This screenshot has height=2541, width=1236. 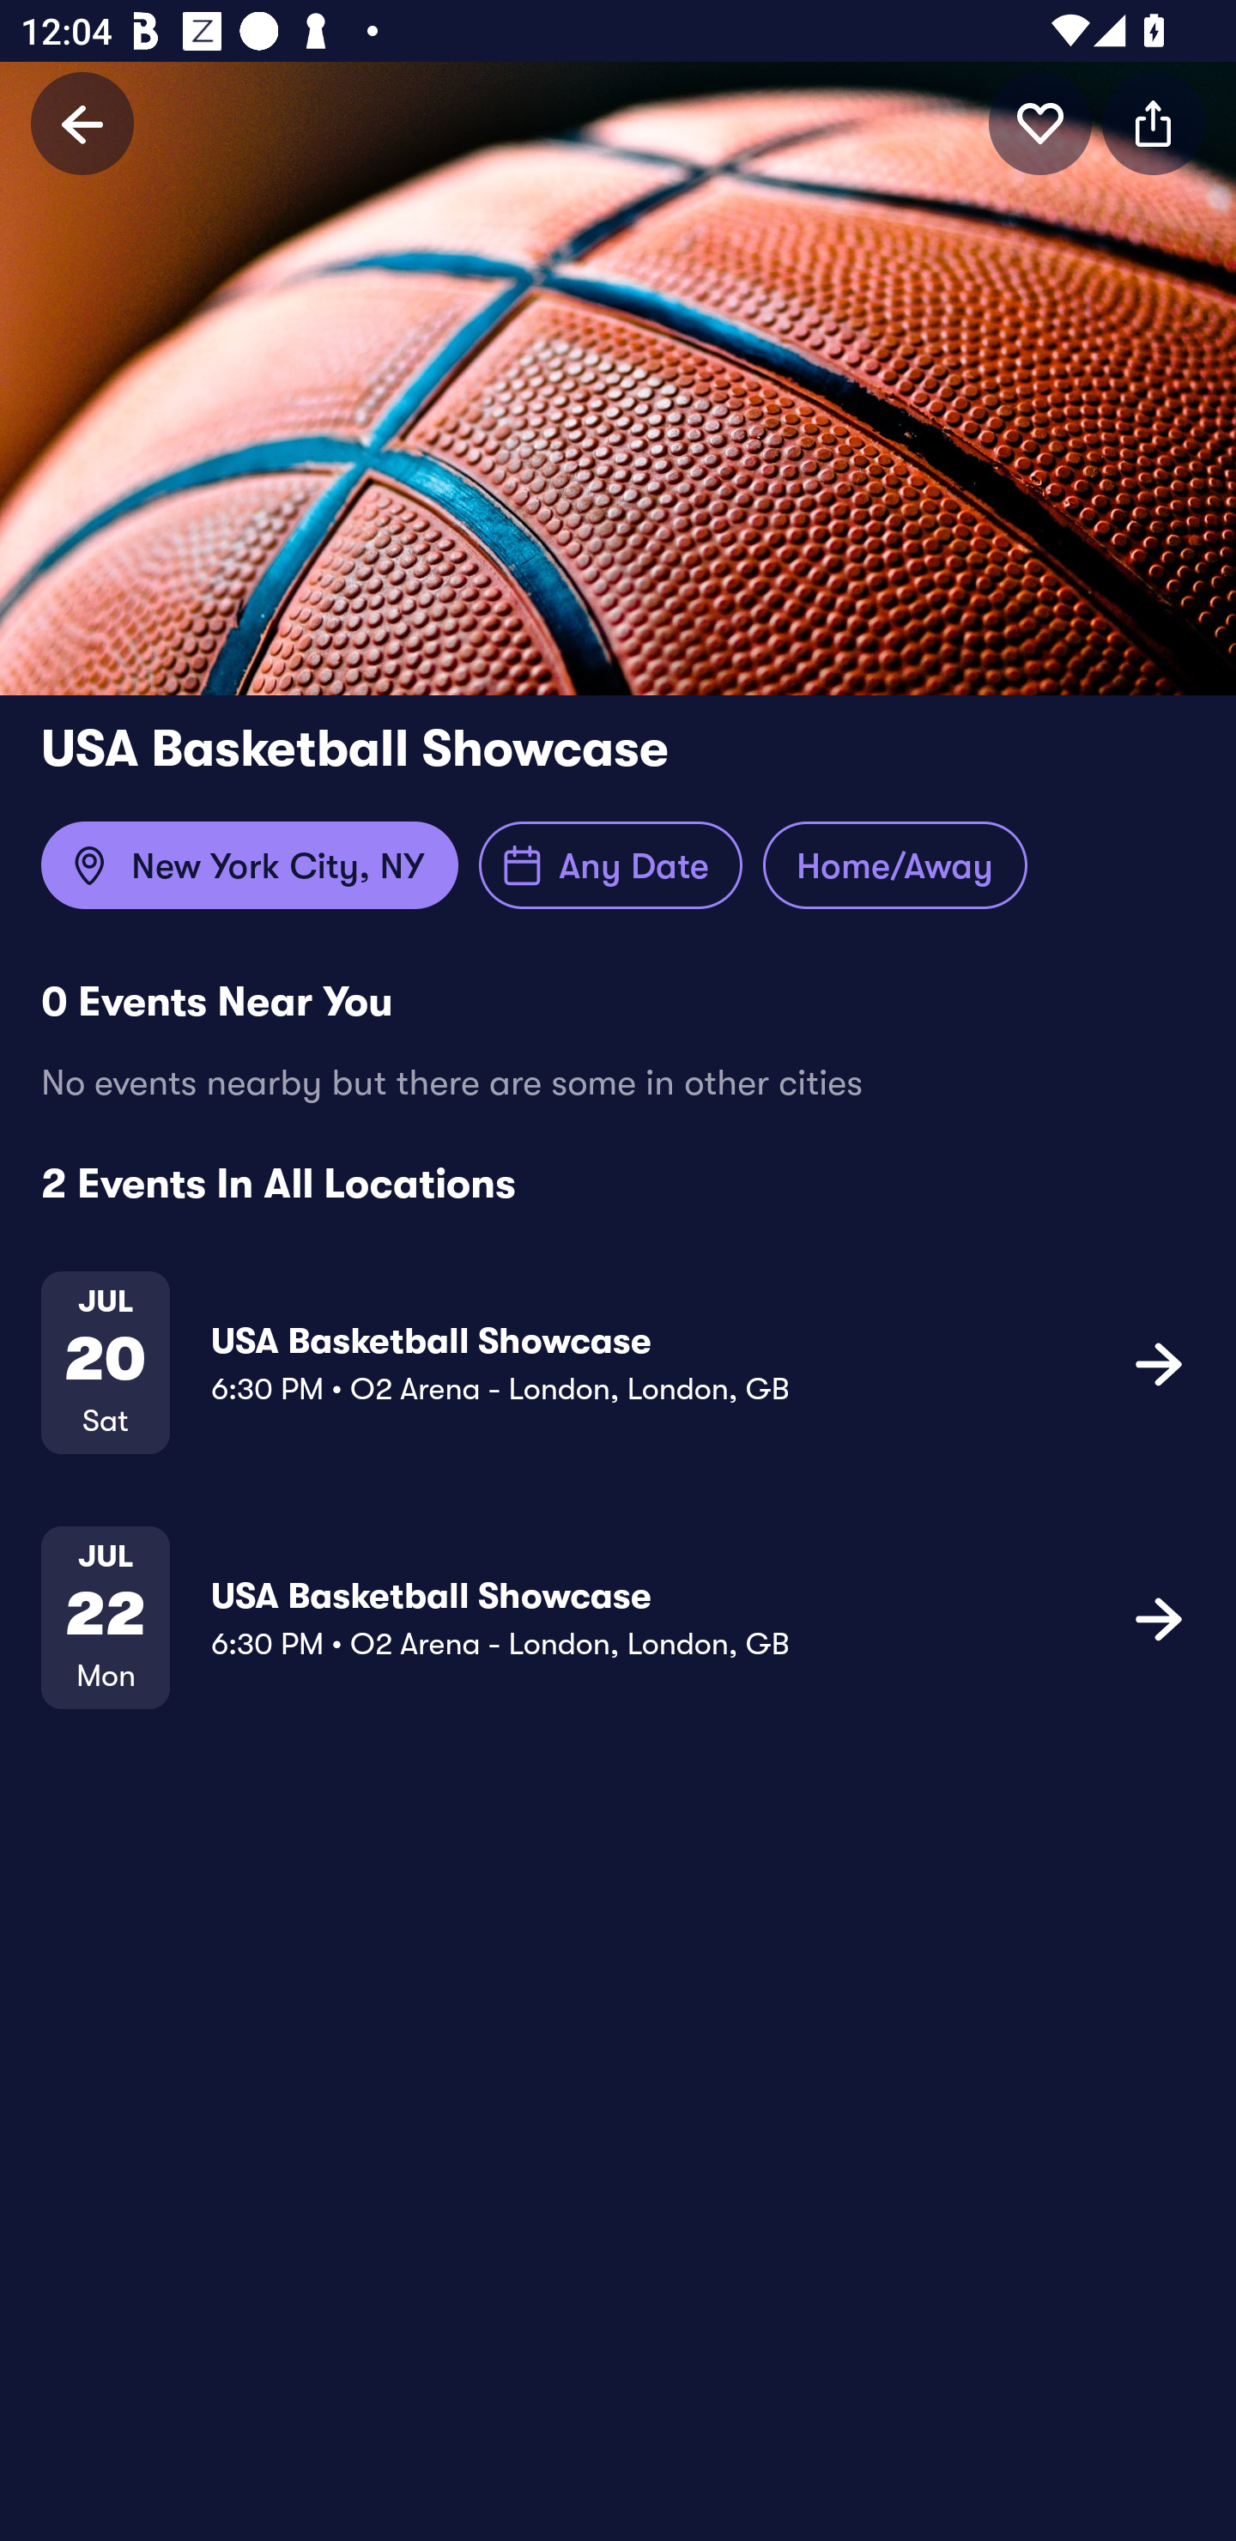 I want to click on icon button, so click(x=1159, y=1363).